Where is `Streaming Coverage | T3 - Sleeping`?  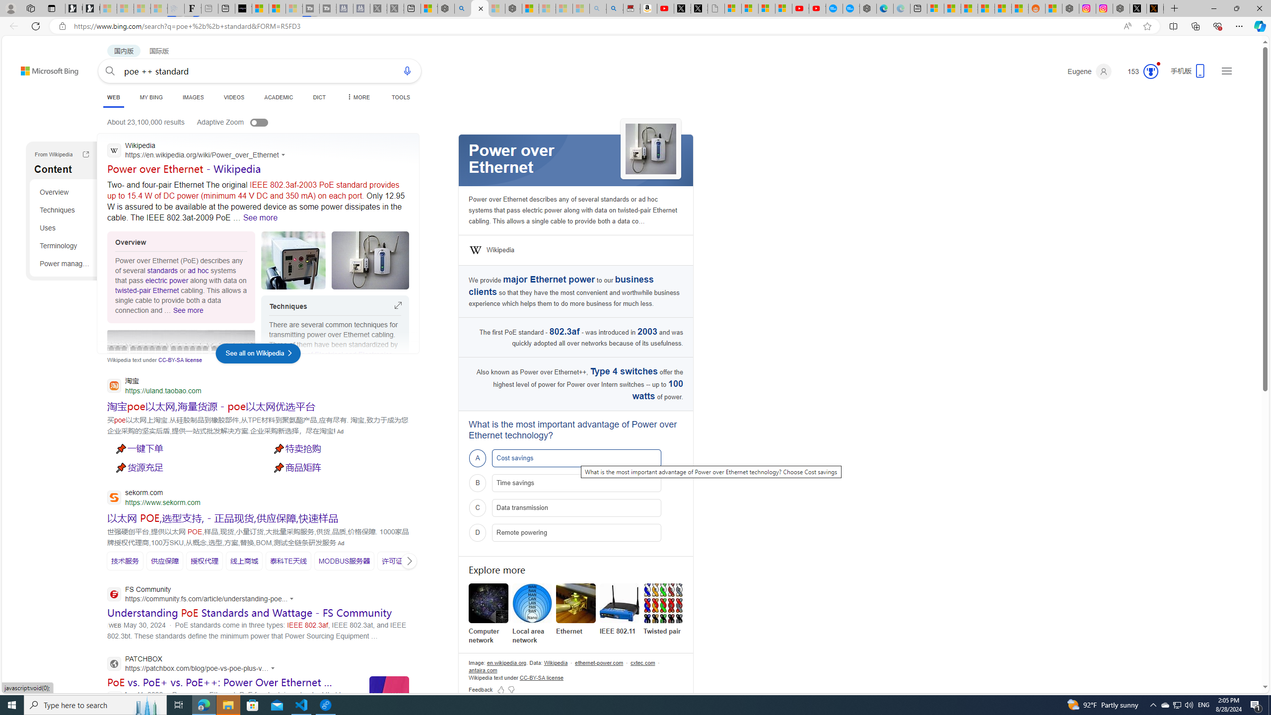
Streaming Coverage | T3 - Sleeping is located at coordinates (311, 8).